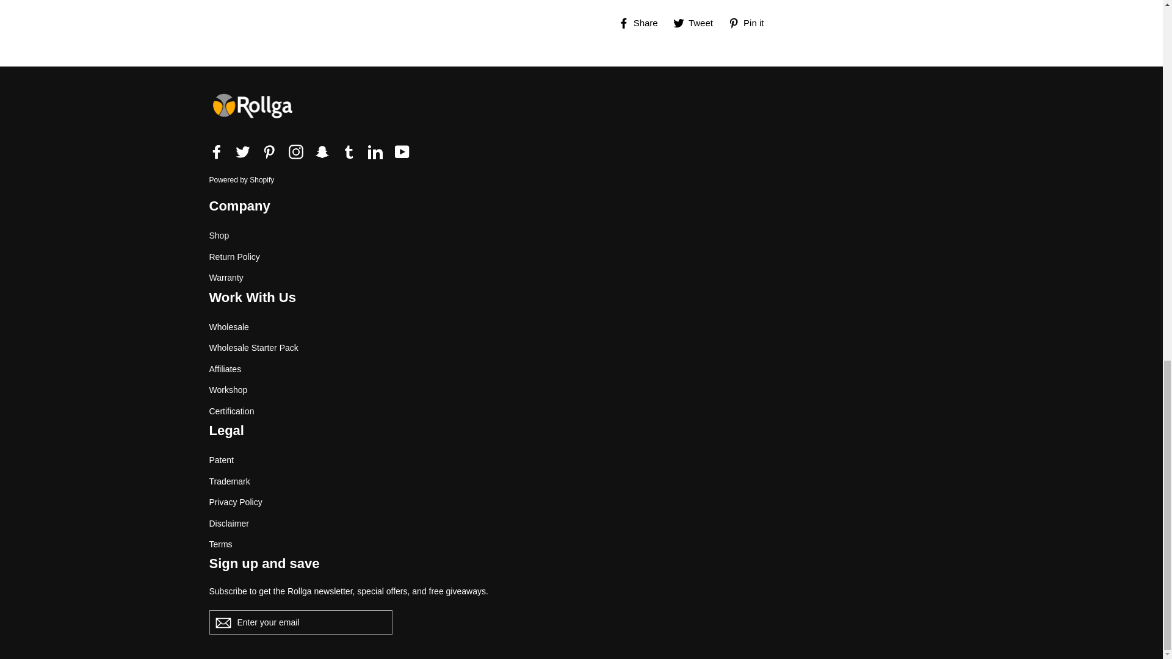 Image resolution: width=1172 pixels, height=659 pixels. I want to click on Rollga on Instagram, so click(295, 151).